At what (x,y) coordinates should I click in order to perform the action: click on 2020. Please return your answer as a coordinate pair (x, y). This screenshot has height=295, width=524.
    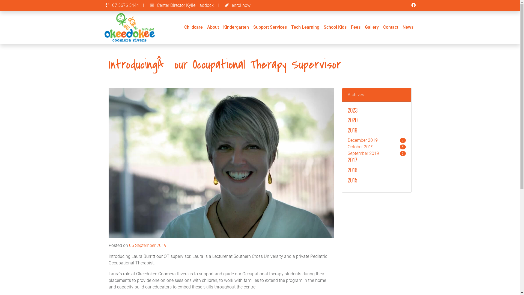
    Looking at the image, I should click on (377, 121).